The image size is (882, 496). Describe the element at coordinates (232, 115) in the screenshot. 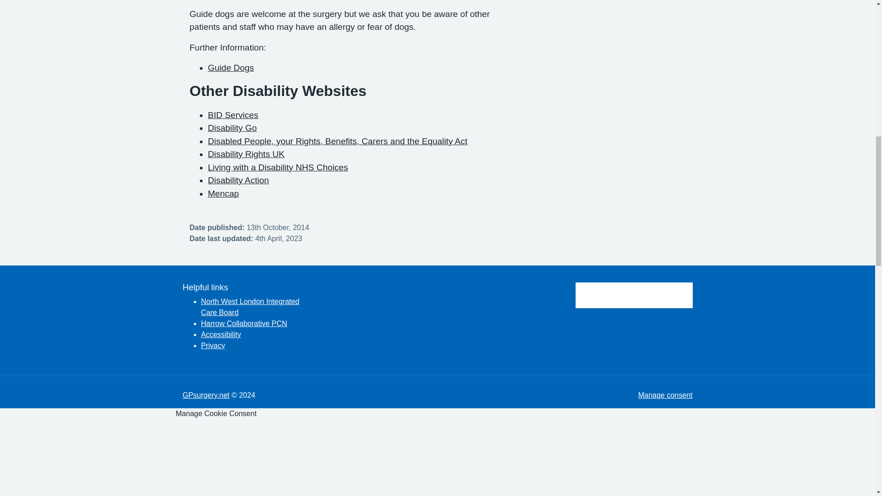

I see `BID Services` at that location.